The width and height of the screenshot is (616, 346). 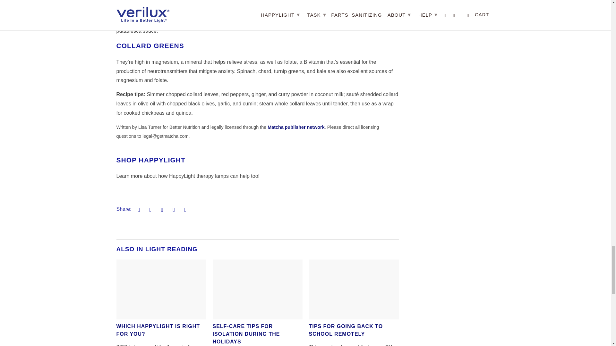 What do you see at coordinates (161, 289) in the screenshot?
I see `Which HappyLight is right for you?` at bounding box center [161, 289].